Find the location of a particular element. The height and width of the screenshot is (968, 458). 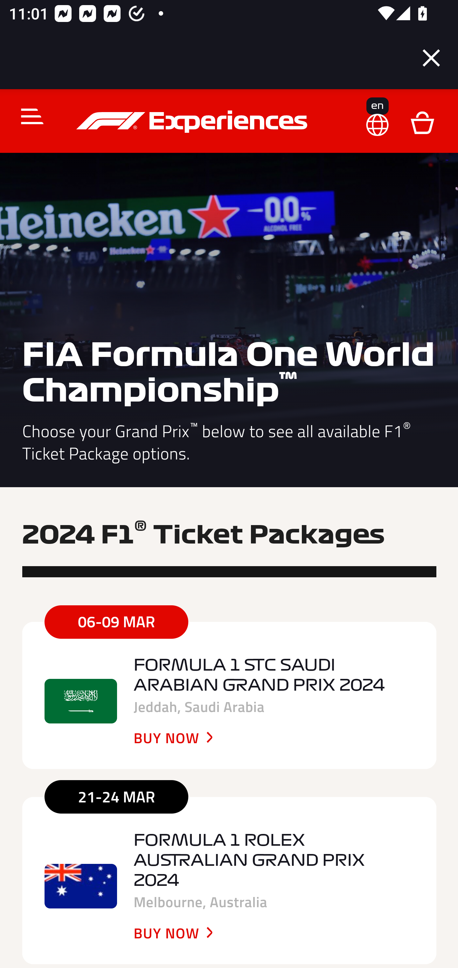

Toggle navigation C is located at coordinates (27, 116).